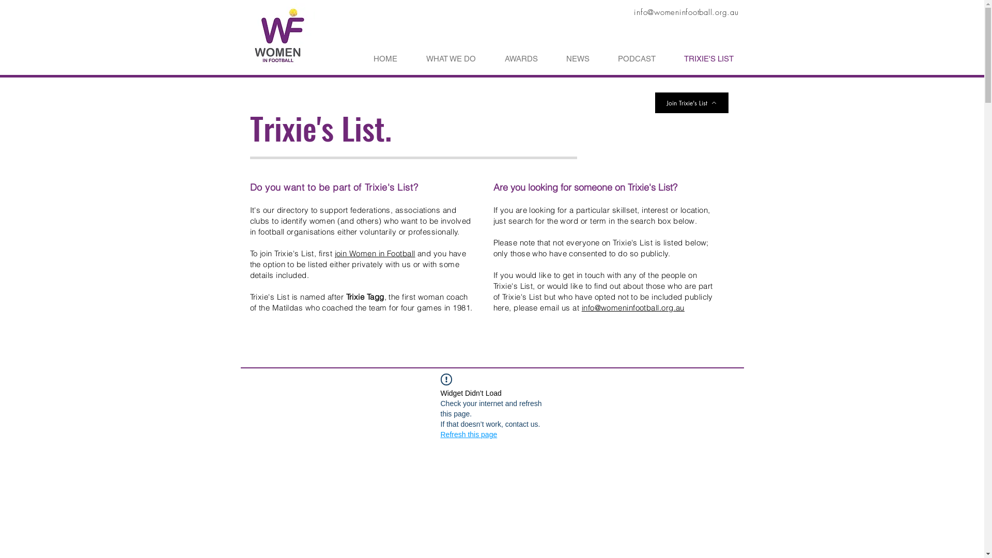 Image resolution: width=992 pixels, height=558 pixels. Describe the element at coordinates (469, 435) in the screenshot. I see `Refresh this page` at that location.